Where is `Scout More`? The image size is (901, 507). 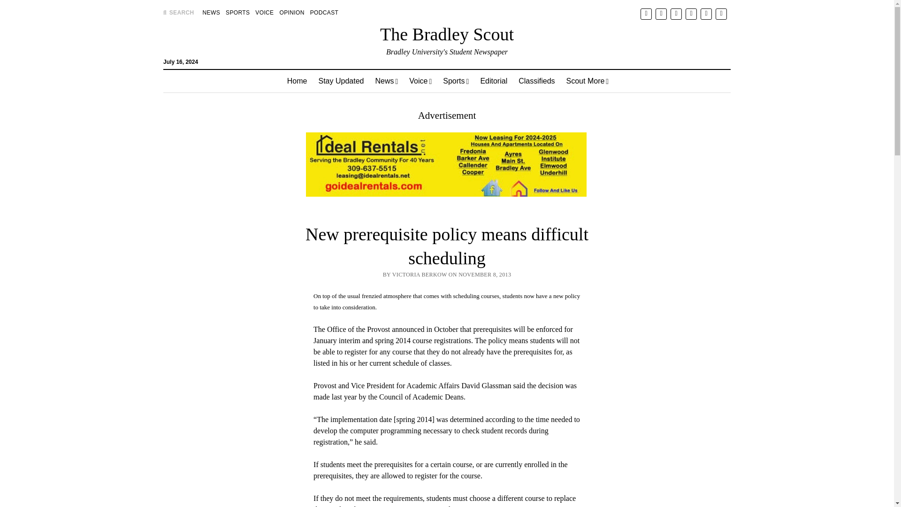 Scout More is located at coordinates (588, 81).